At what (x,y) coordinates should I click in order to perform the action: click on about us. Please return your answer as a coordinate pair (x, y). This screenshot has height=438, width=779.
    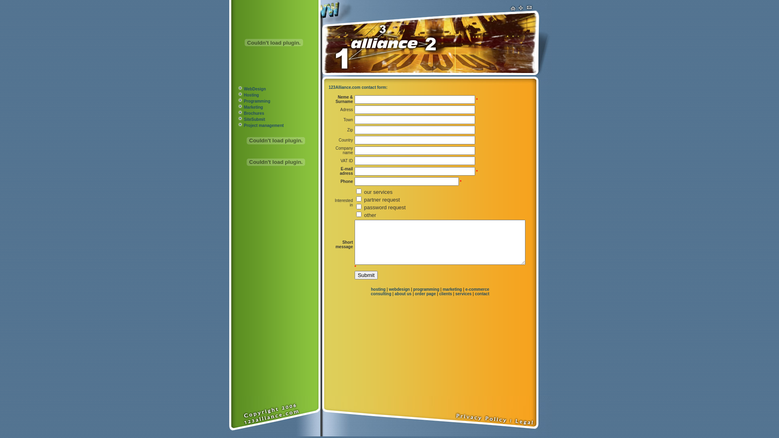
    Looking at the image, I should click on (403, 294).